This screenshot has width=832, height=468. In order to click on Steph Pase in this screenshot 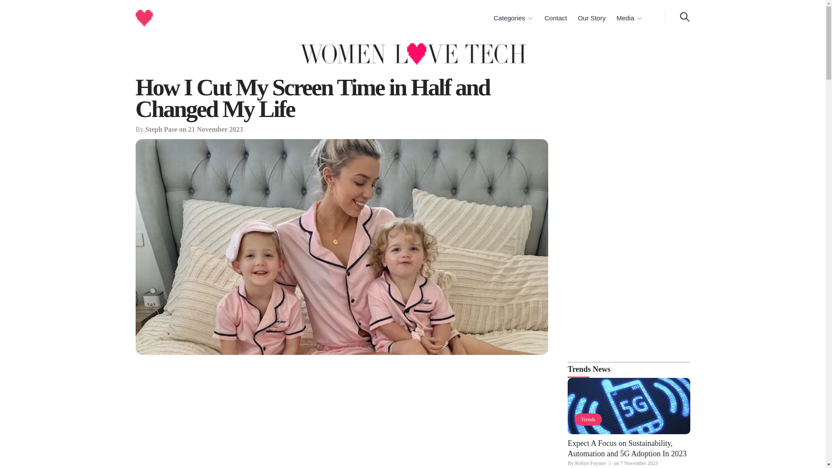, I will do `click(161, 129)`.